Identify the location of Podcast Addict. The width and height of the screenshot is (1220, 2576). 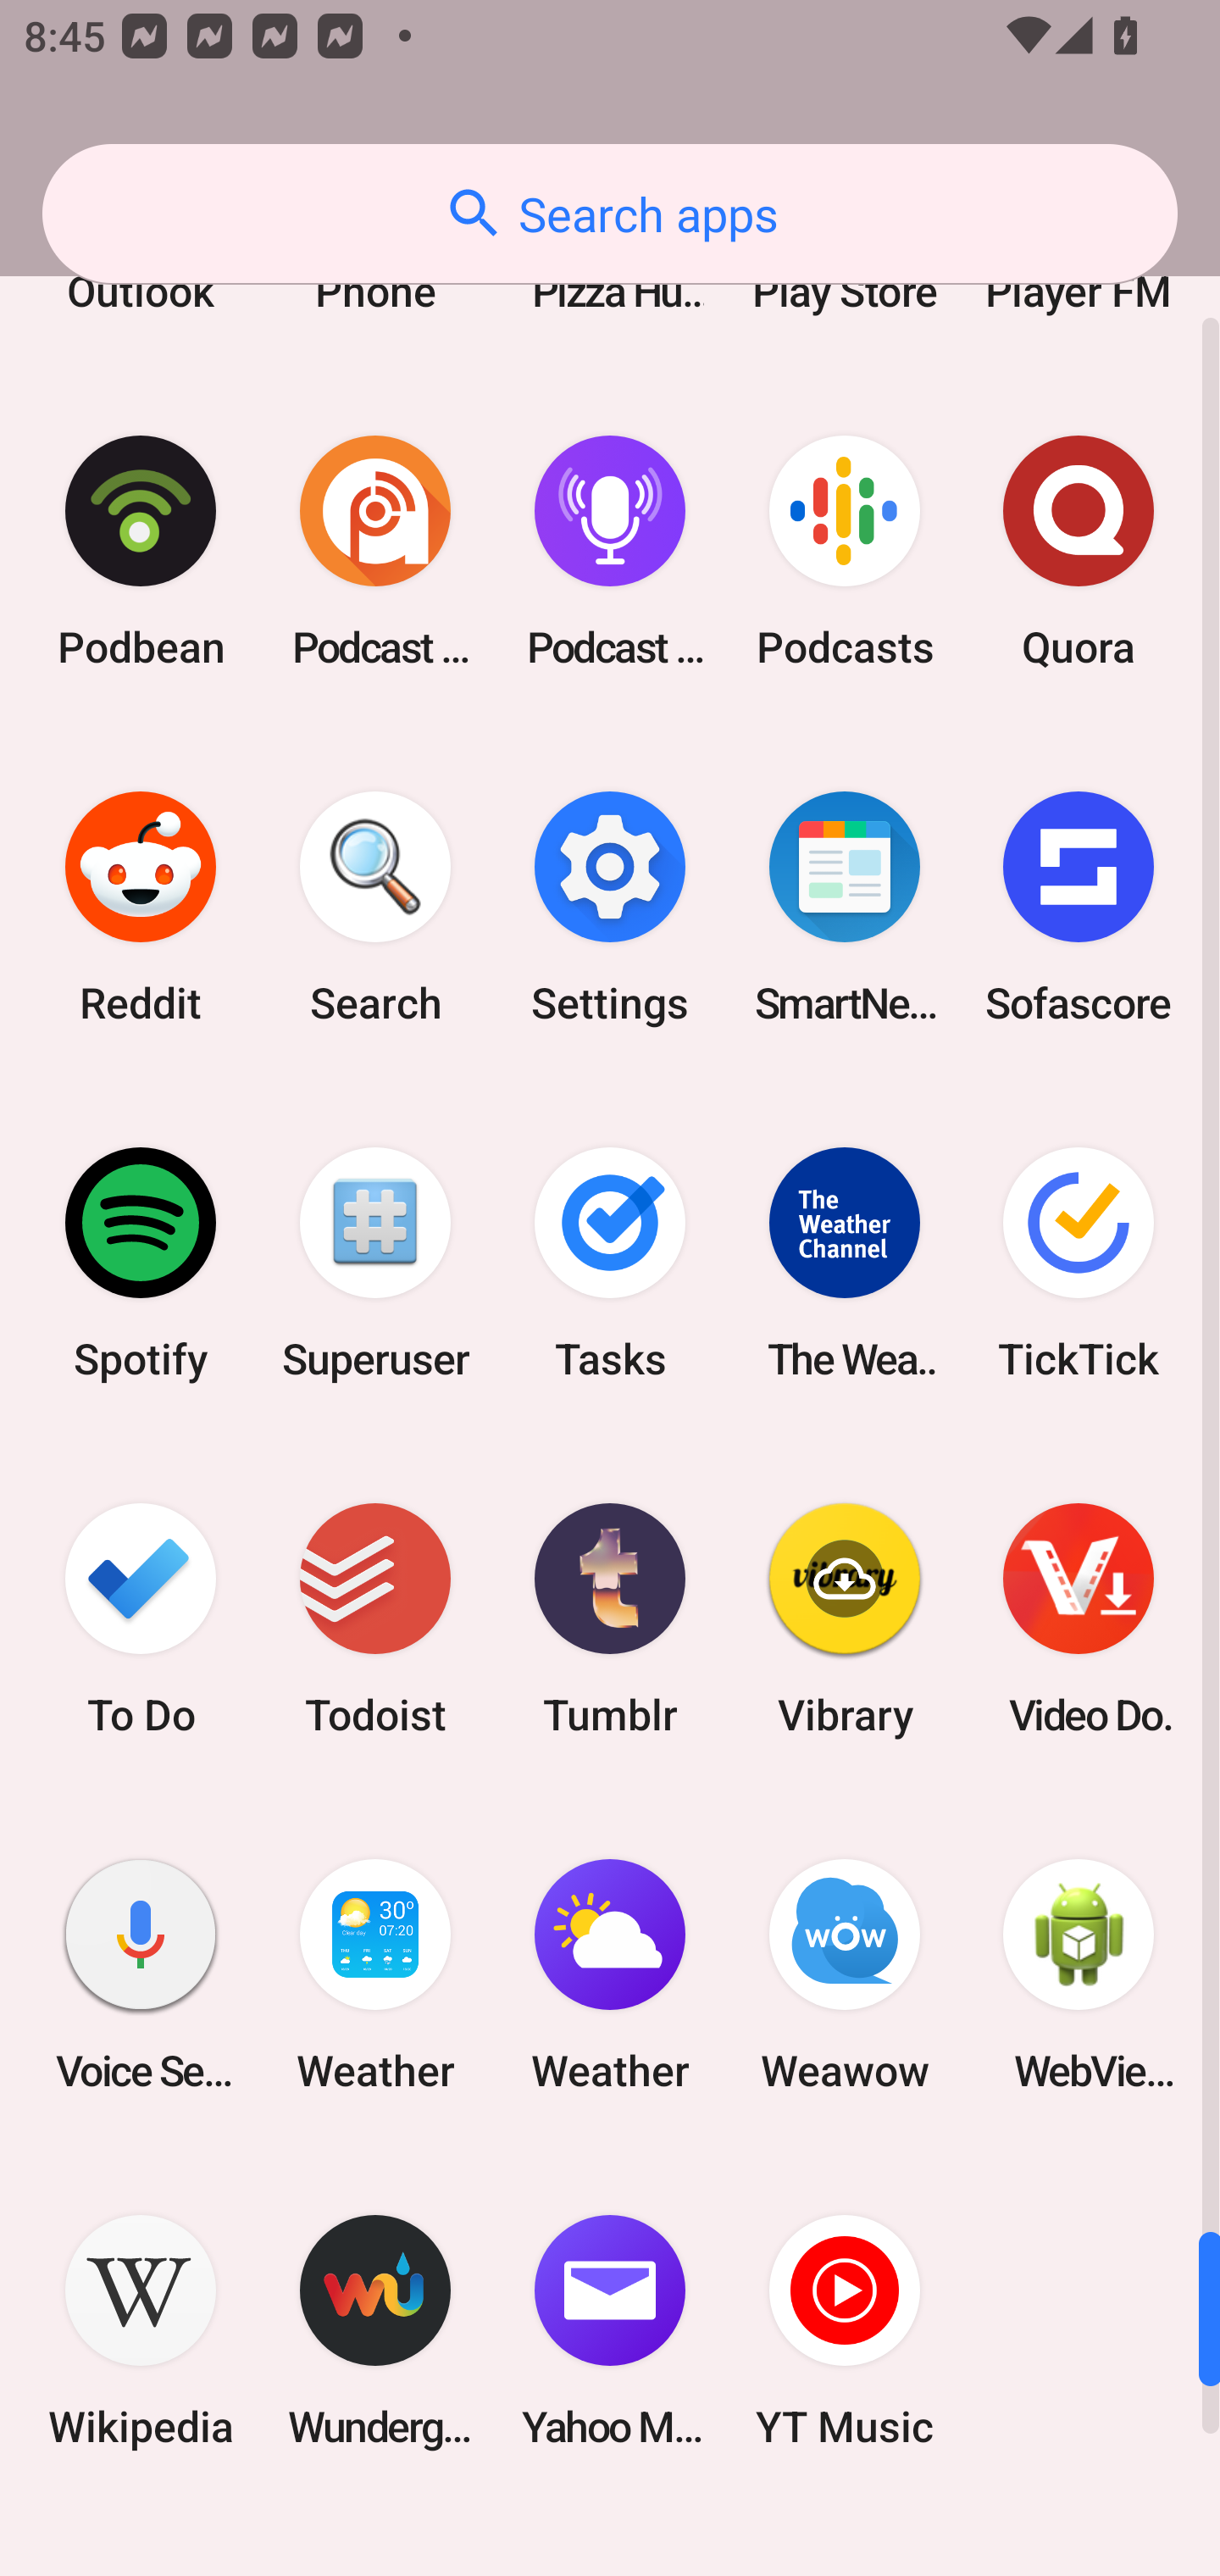
(375, 551).